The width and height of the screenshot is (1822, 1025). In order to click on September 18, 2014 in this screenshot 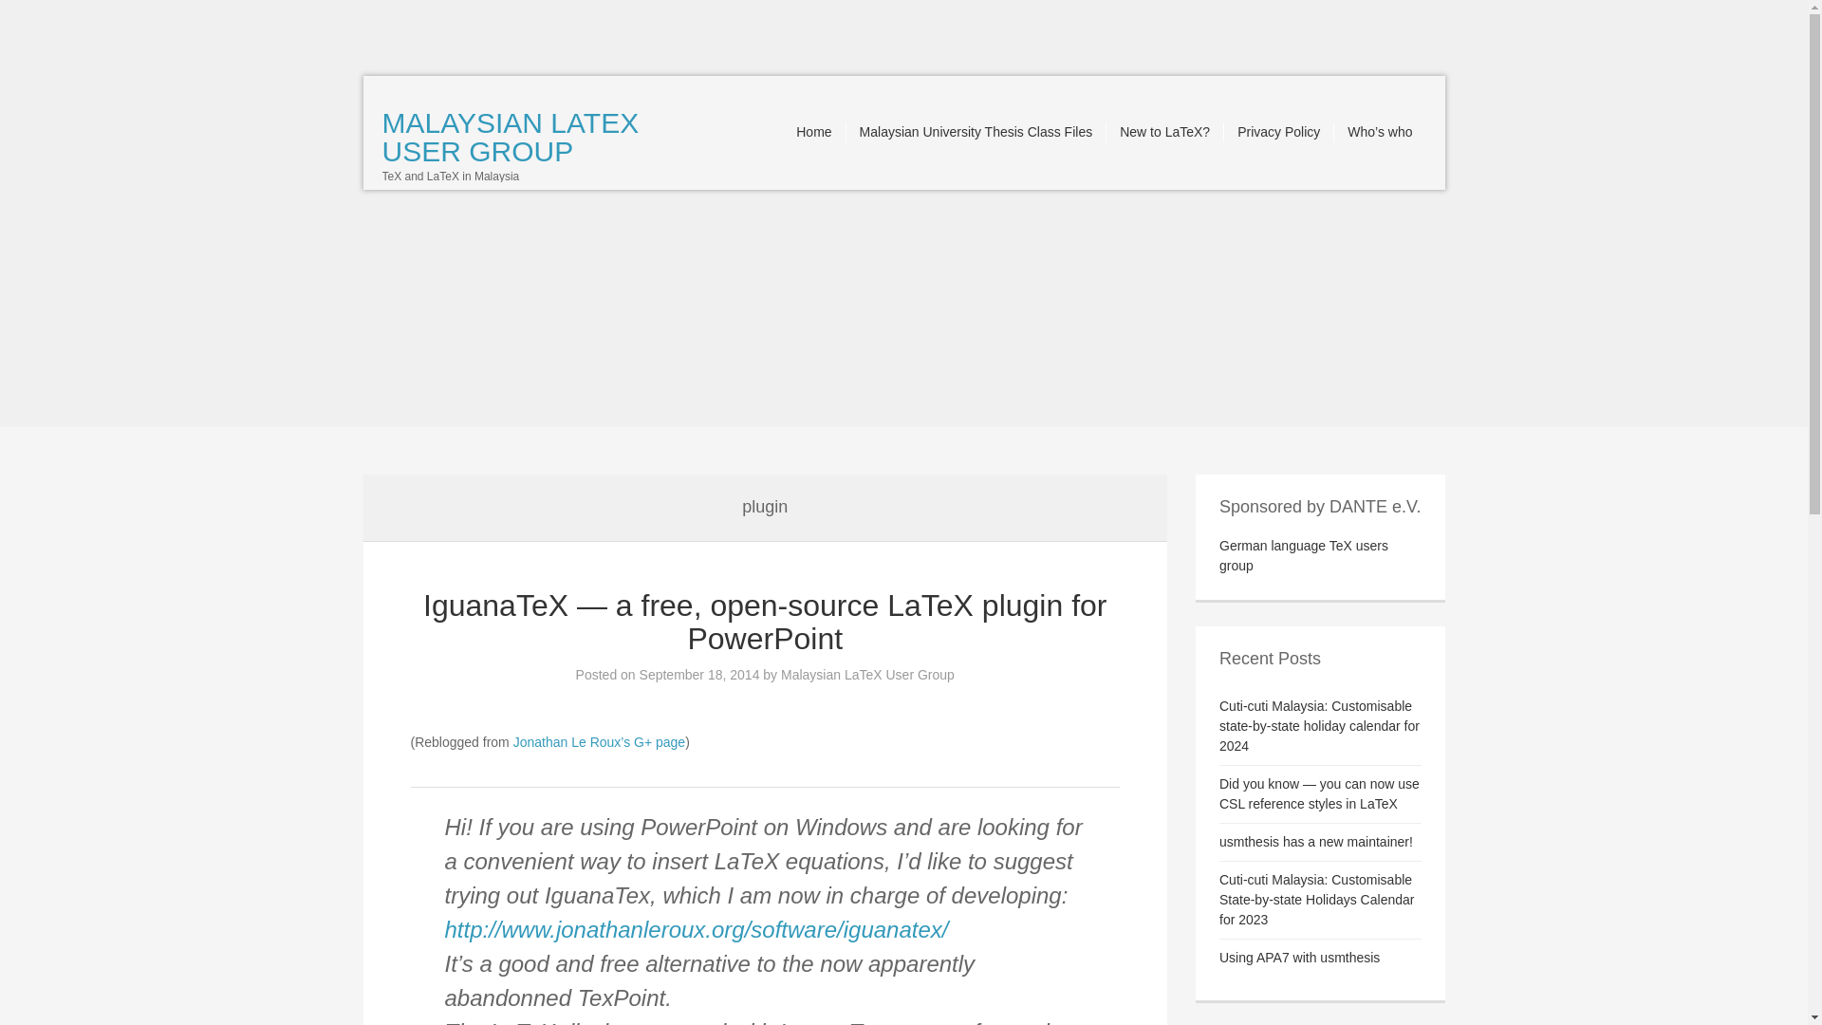, I will do `click(698, 675)`.